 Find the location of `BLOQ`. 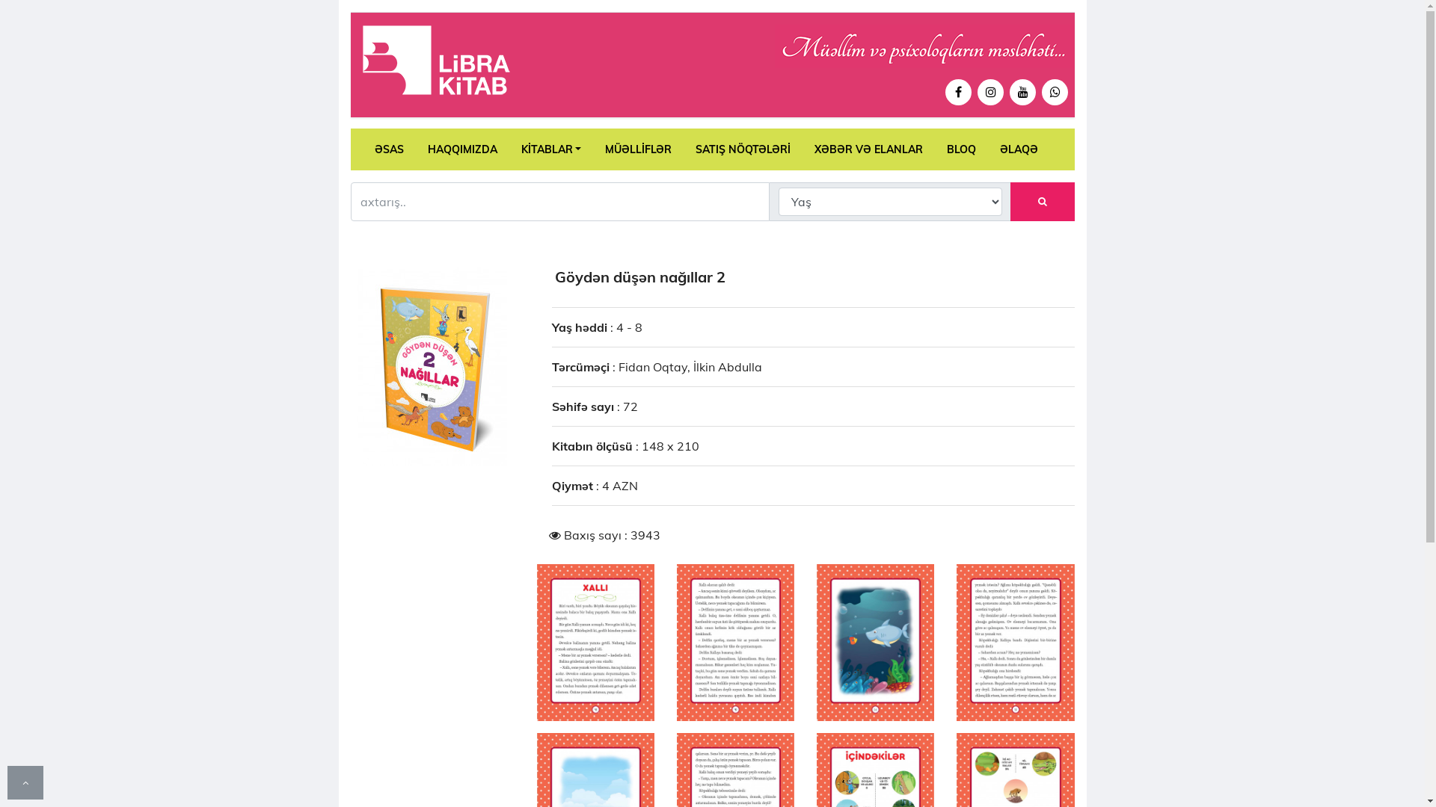

BLOQ is located at coordinates (962, 149).